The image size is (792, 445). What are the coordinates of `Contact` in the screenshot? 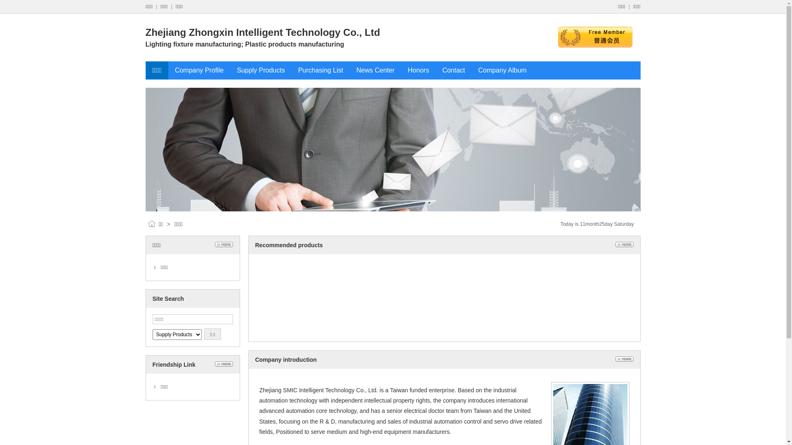 It's located at (454, 70).